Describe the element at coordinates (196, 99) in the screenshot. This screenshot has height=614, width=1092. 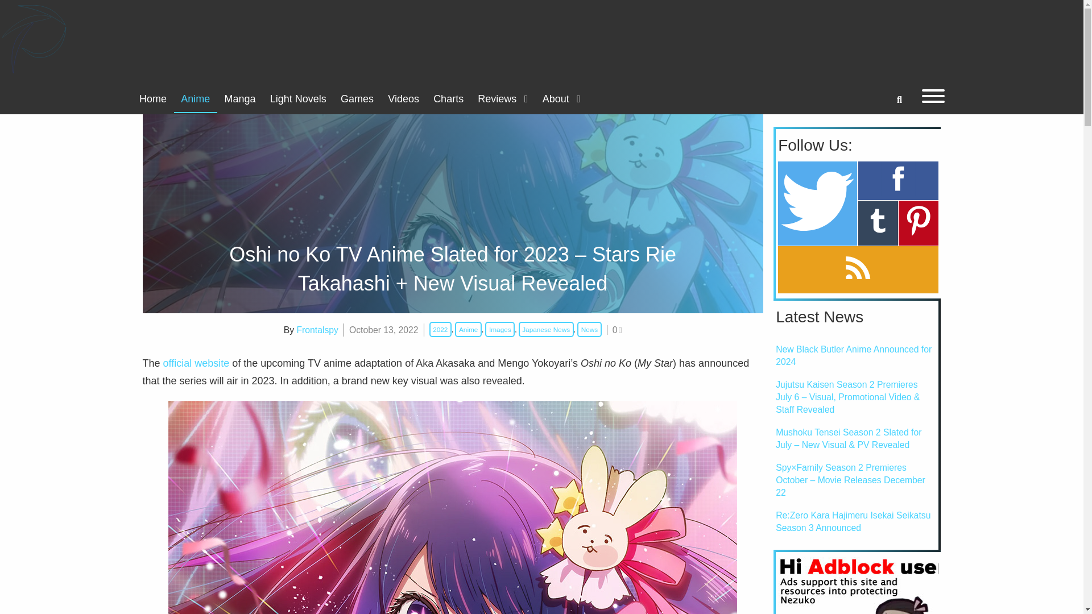
I see `Anime` at that location.